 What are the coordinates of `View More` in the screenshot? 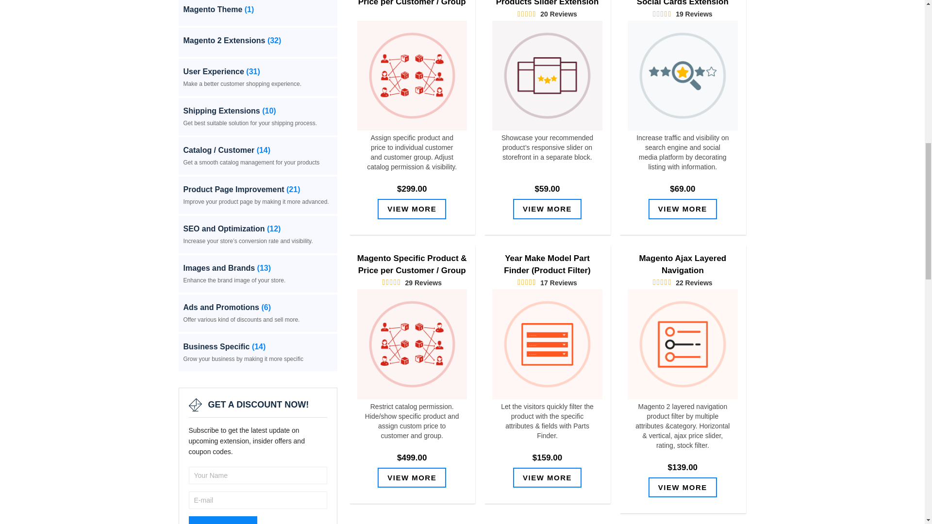 It's located at (548, 209).